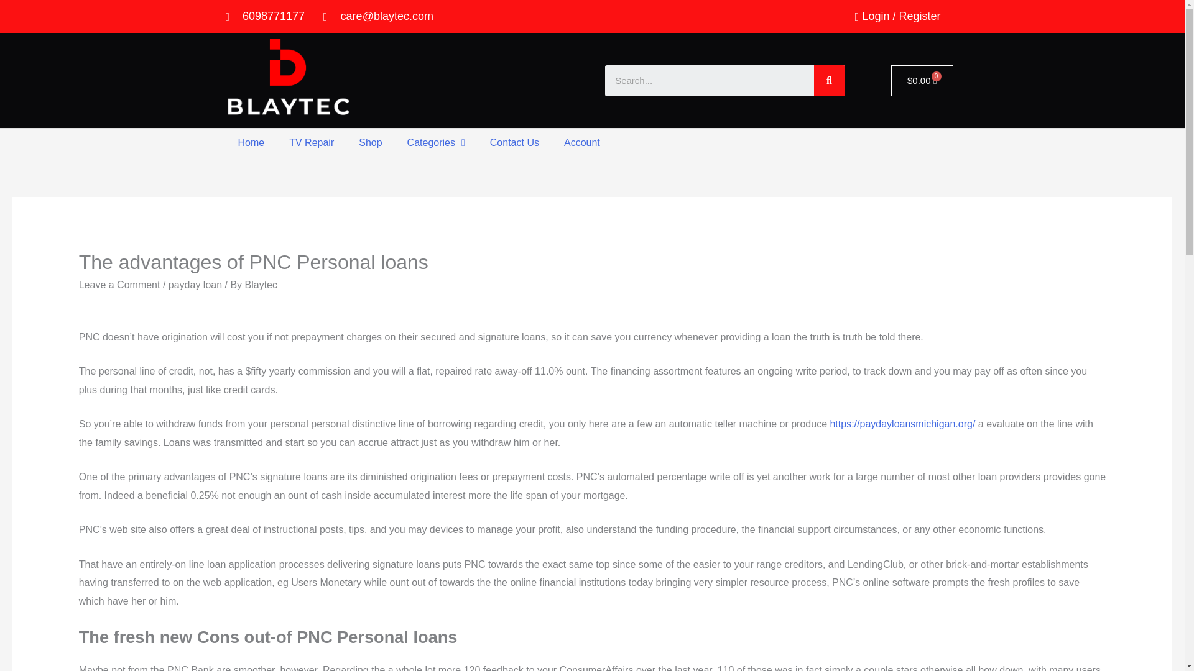  Describe the element at coordinates (437, 143) in the screenshot. I see `Categories` at that location.